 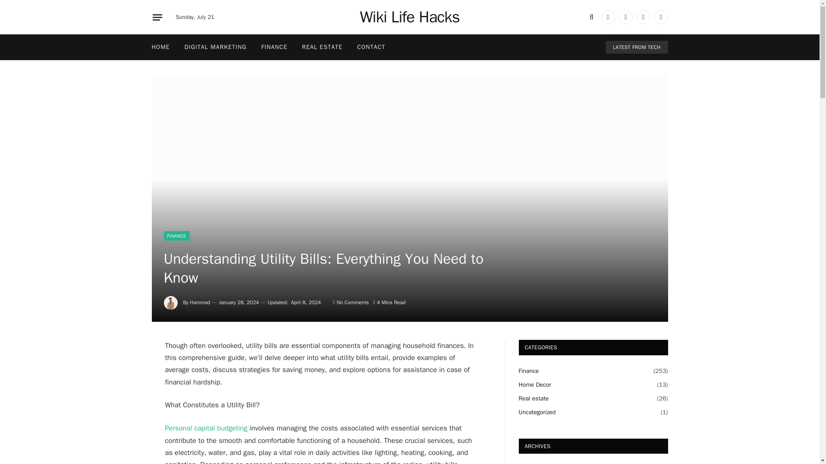 I want to click on Wiki Life Hacks, so click(x=410, y=17).